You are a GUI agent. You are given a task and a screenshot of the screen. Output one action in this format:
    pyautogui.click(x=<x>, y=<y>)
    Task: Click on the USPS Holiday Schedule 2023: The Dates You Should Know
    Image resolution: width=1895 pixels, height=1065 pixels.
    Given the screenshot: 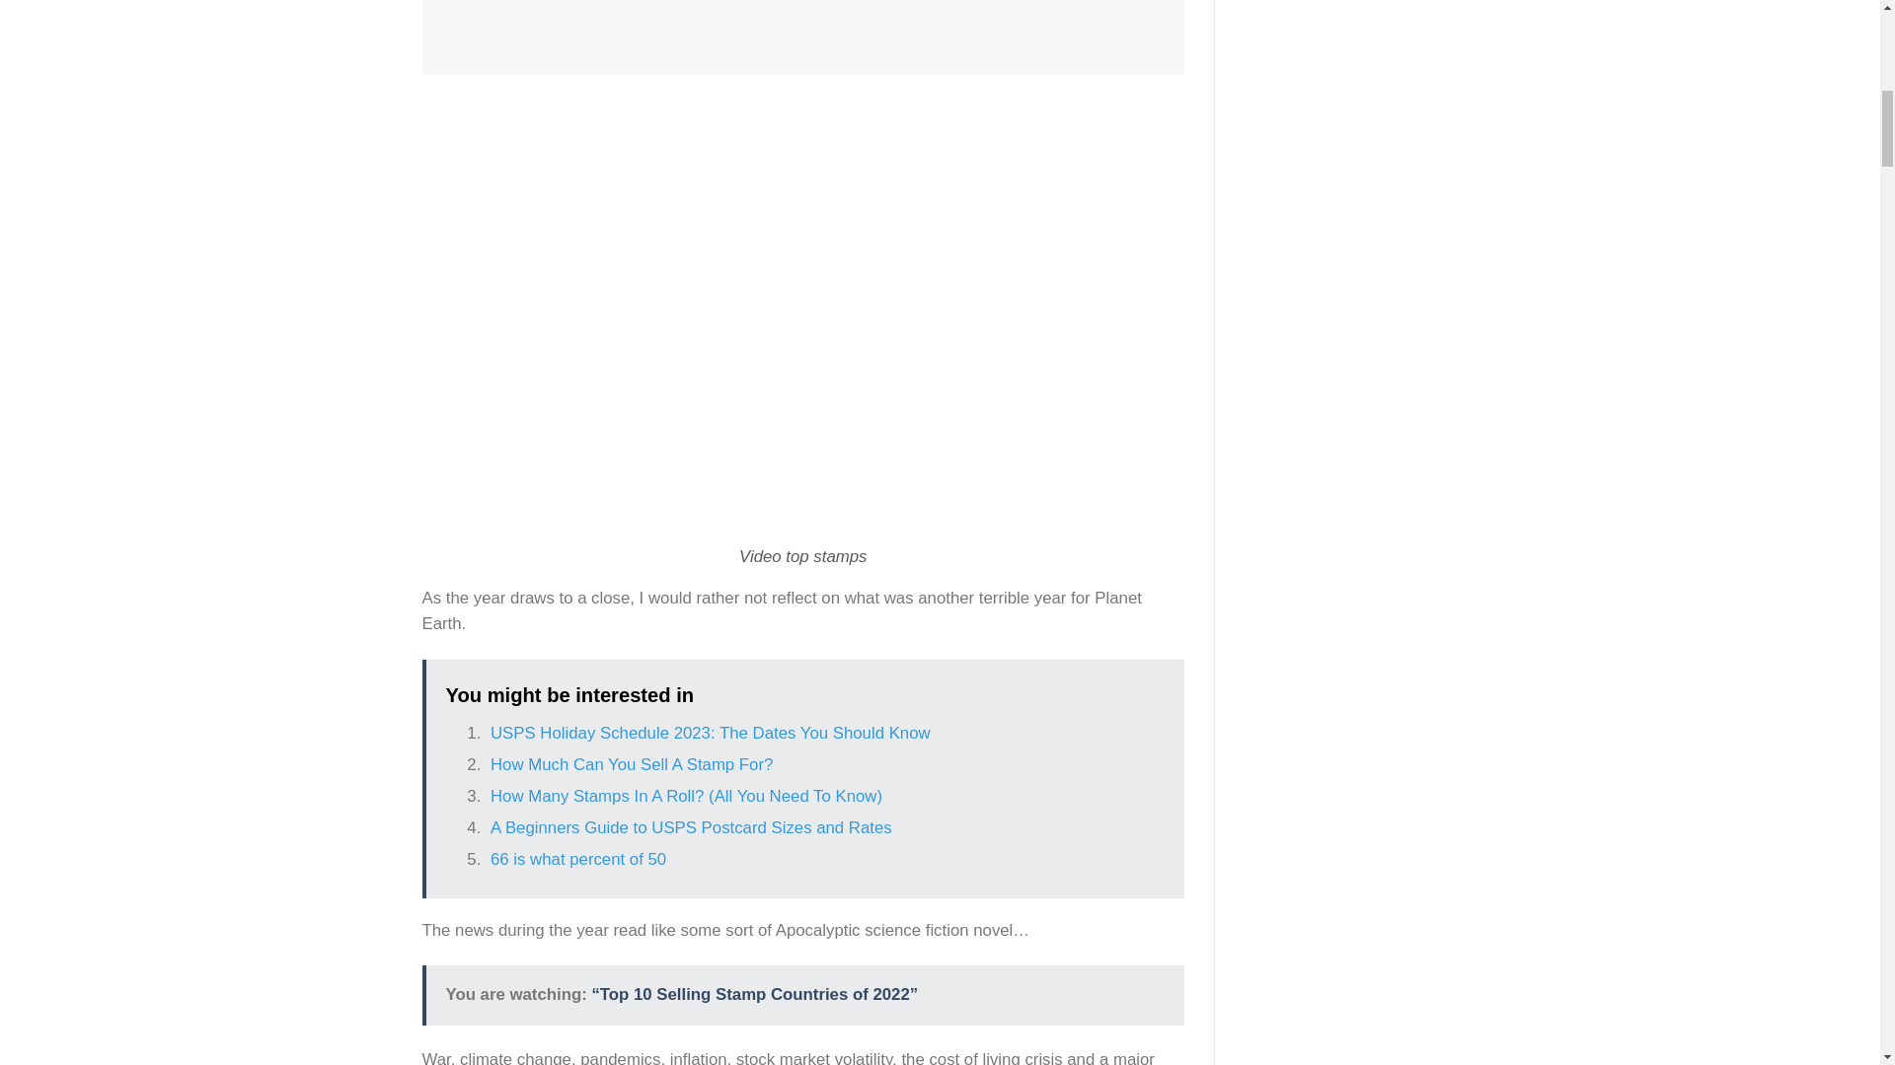 What is the action you would take?
    pyautogui.click(x=711, y=733)
    